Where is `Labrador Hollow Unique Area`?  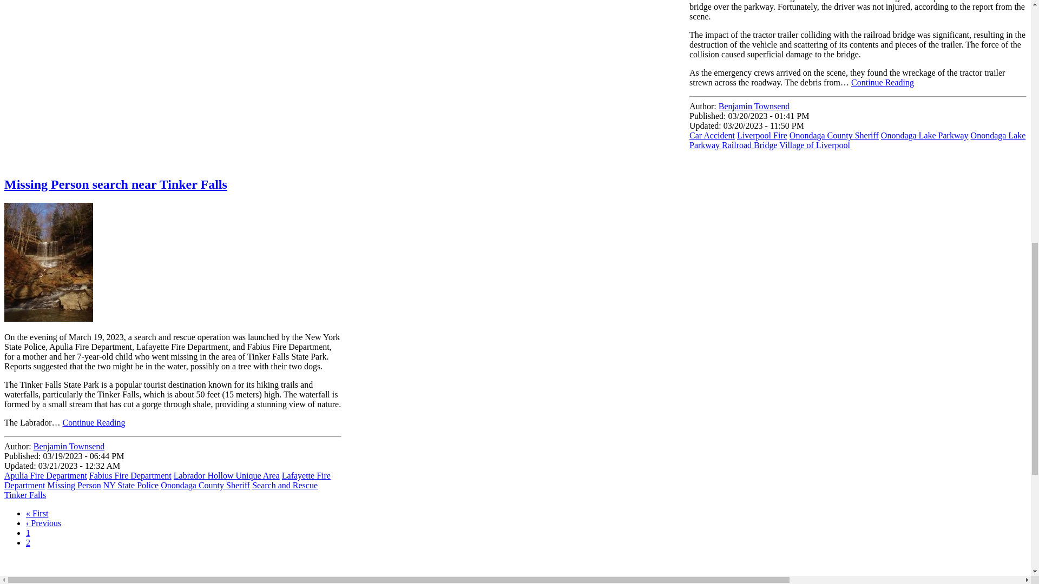 Labrador Hollow Unique Area is located at coordinates (226, 475).